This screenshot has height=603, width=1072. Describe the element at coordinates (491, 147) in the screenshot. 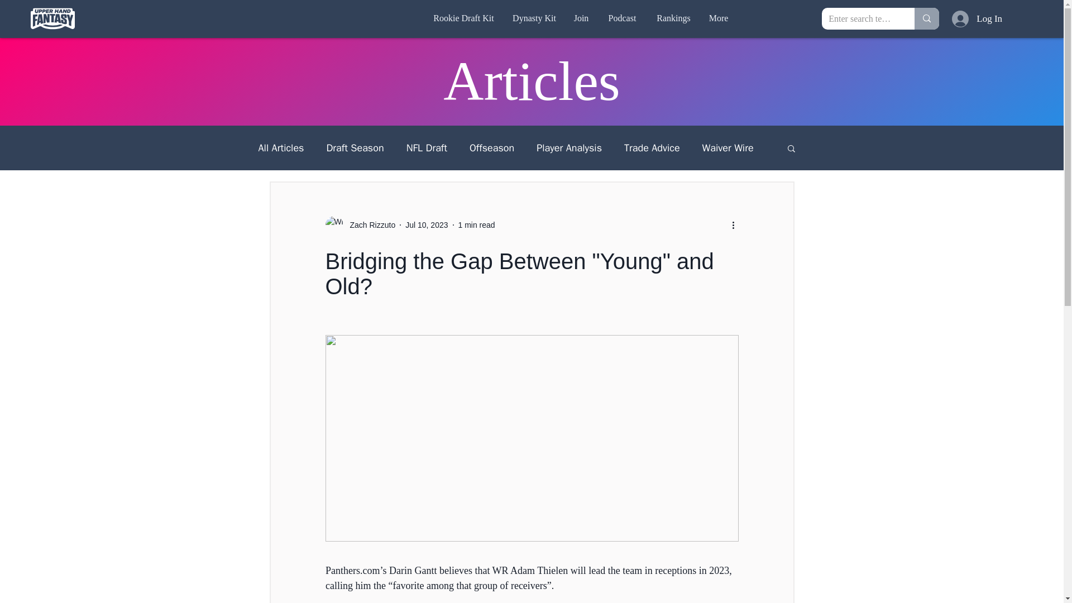

I see `Offseason` at that location.